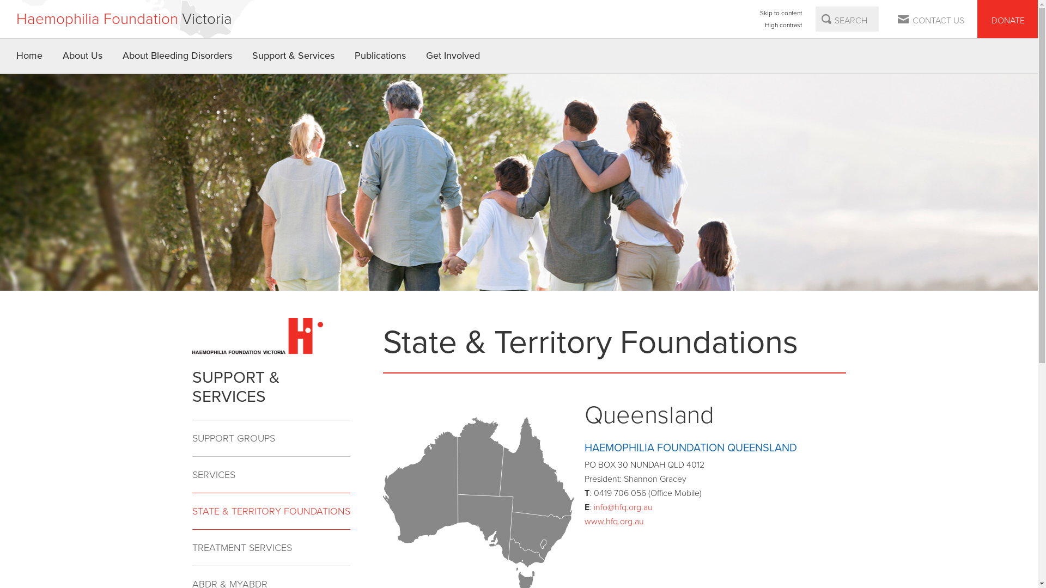 This screenshot has width=1046, height=588. What do you see at coordinates (29, 56) in the screenshot?
I see `Home` at bounding box center [29, 56].